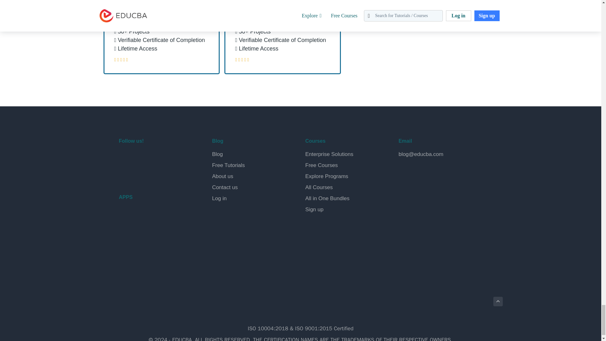  I want to click on EDUCBA Instagram, so click(170, 158).